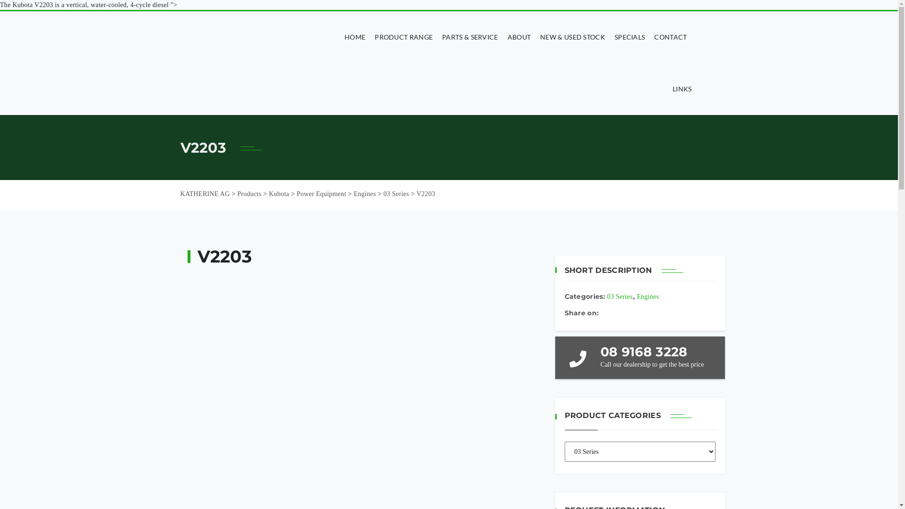 The width and height of the screenshot is (905, 509). I want to click on HOME, so click(355, 37).